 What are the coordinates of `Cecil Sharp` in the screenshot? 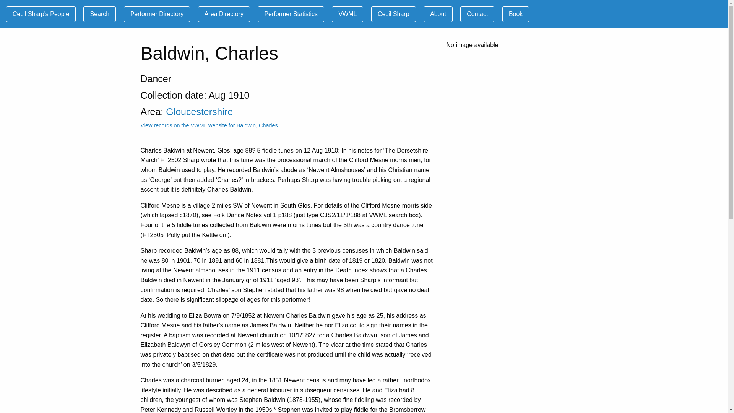 It's located at (394, 14).